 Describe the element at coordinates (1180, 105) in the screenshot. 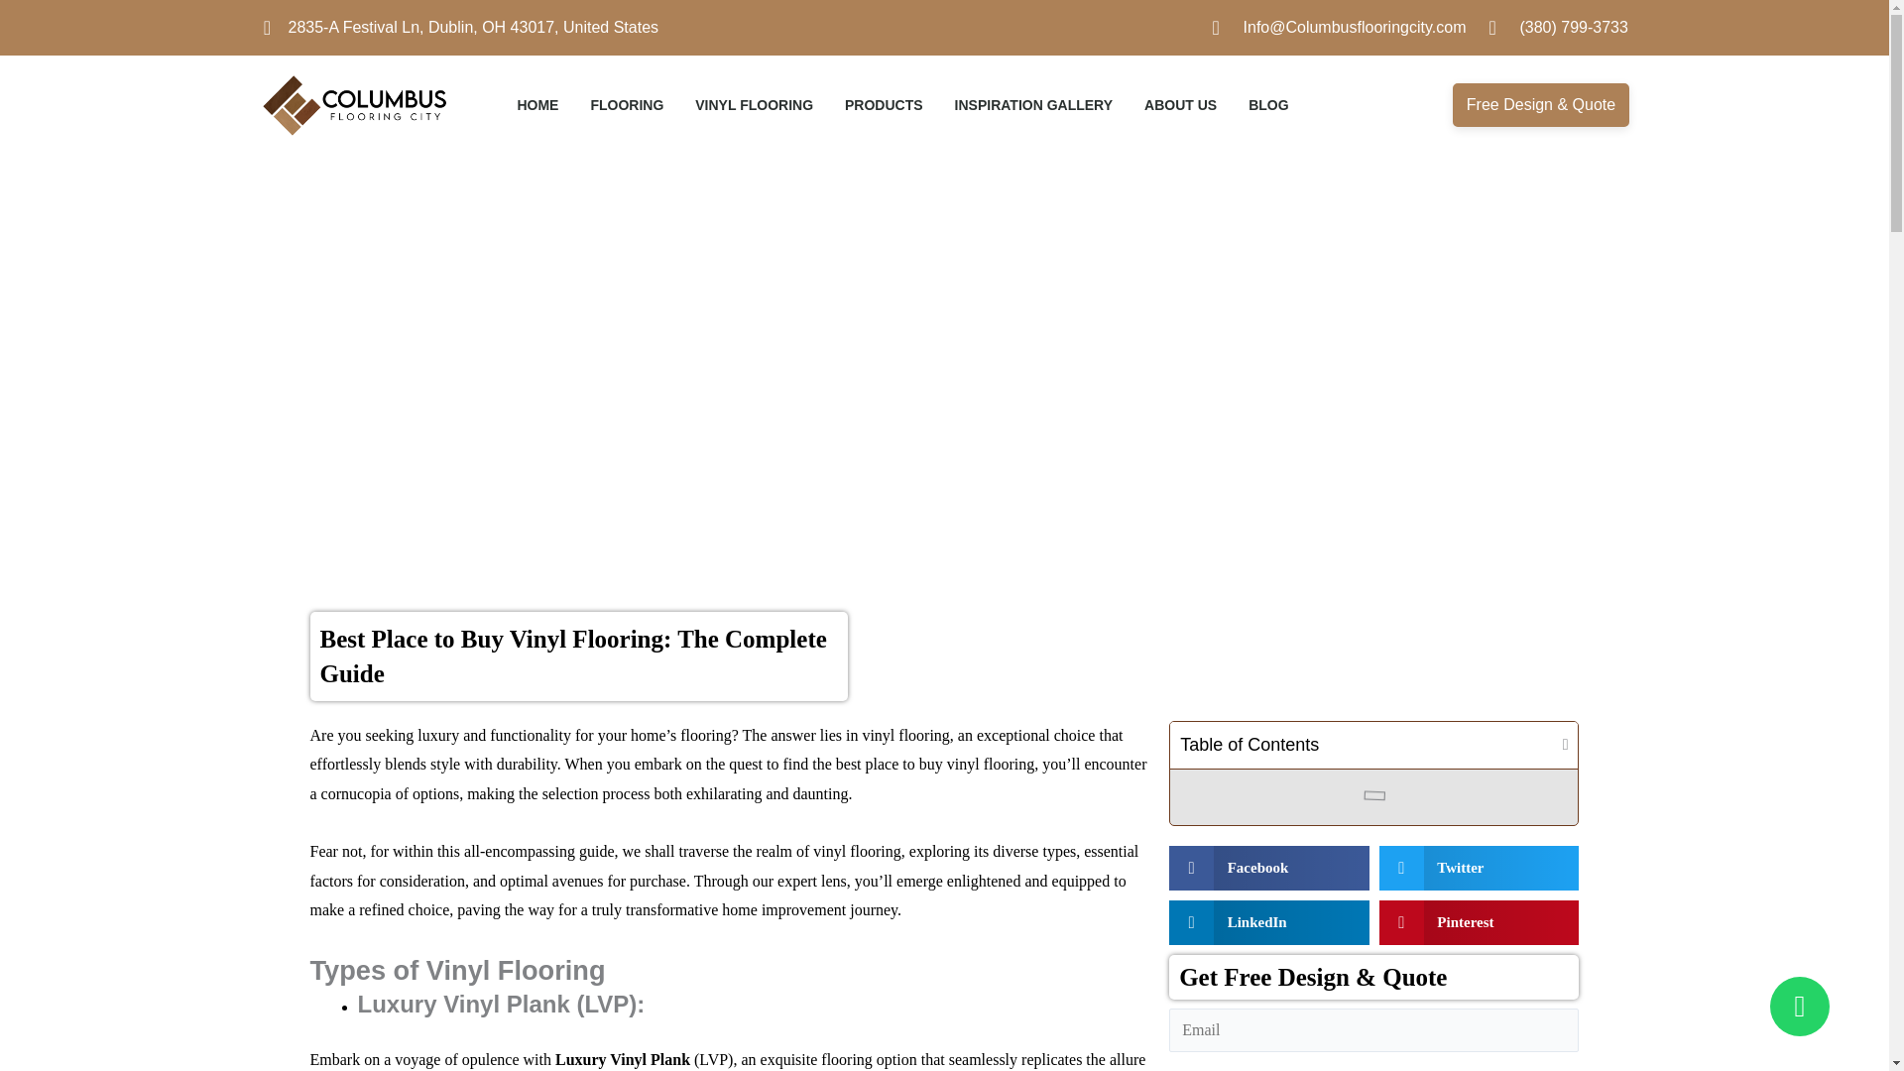

I see `ABOUT US` at that location.